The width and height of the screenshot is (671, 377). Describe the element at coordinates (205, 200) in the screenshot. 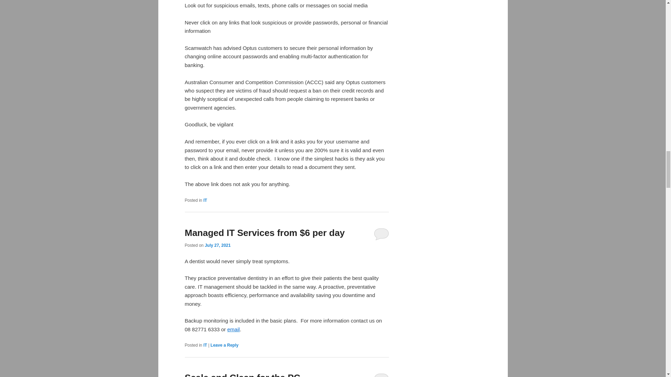

I see `IT` at that location.